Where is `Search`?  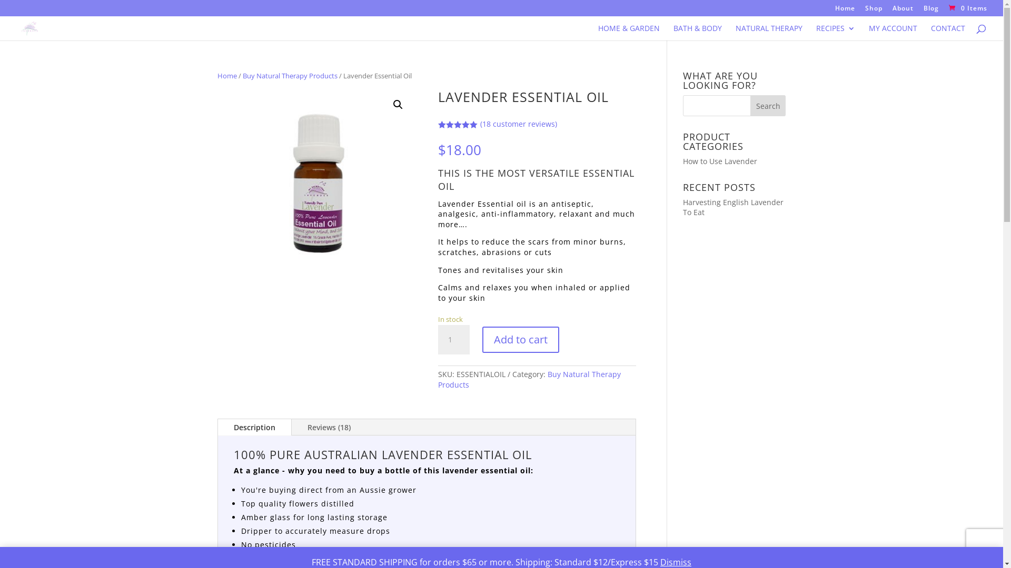
Search is located at coordinates (768, 106).